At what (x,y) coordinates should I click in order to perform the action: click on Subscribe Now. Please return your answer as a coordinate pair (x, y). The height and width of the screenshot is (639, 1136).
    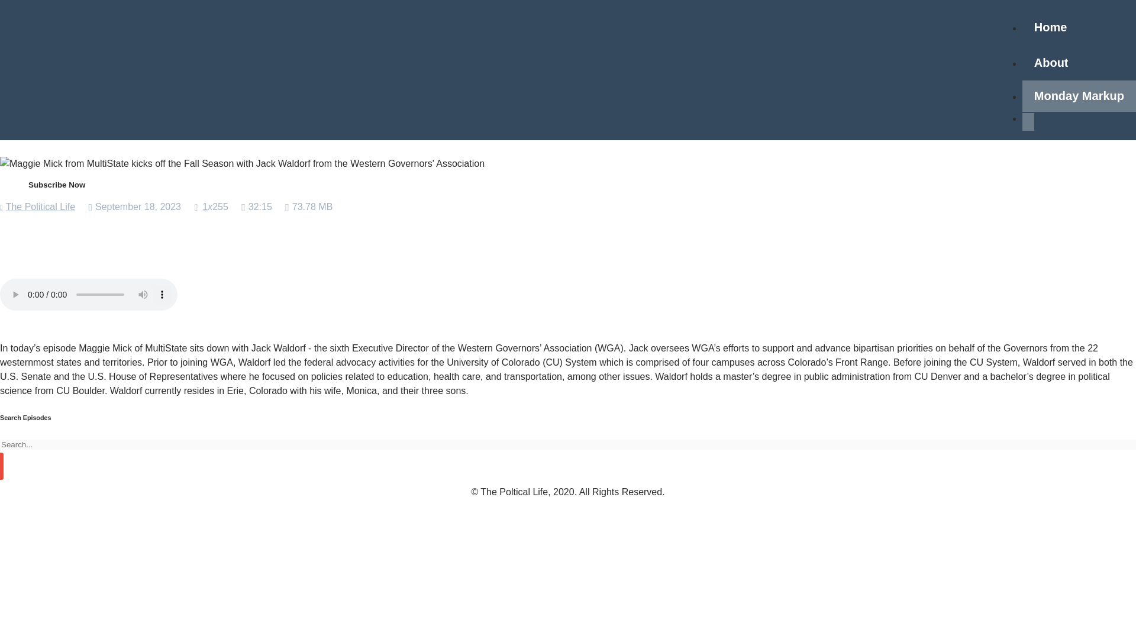
    Looking at the image, I should click on (57, 185).